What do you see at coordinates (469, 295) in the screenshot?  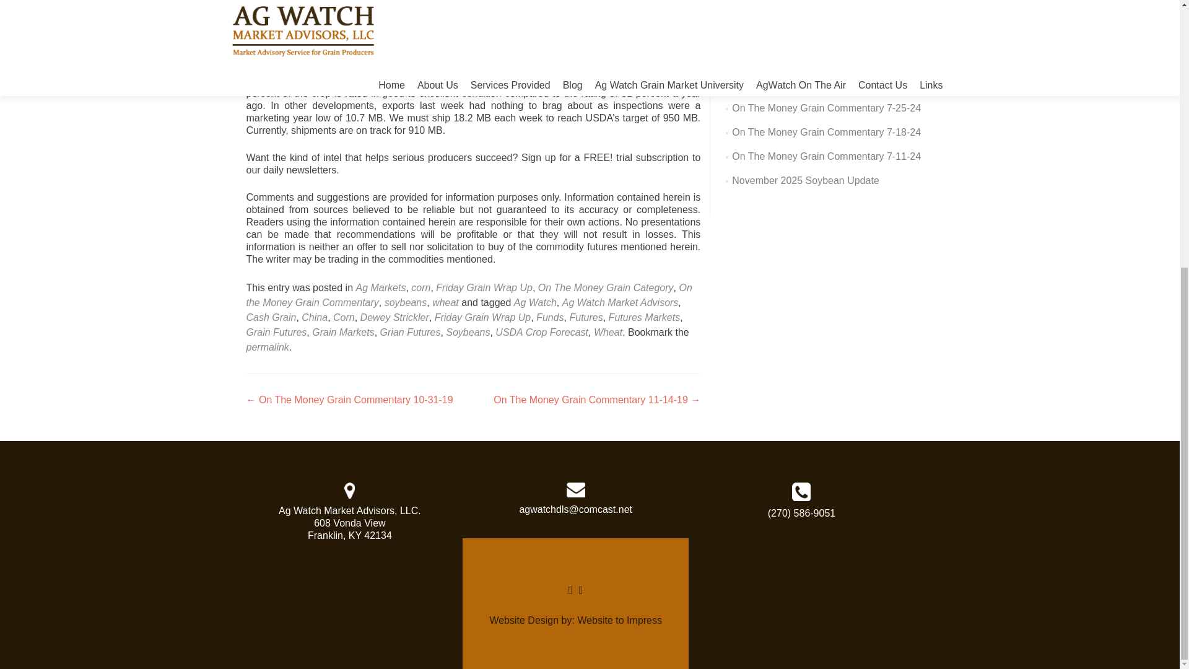 I see `On the Money Grain Commentary` at bounding box center [469, 295].